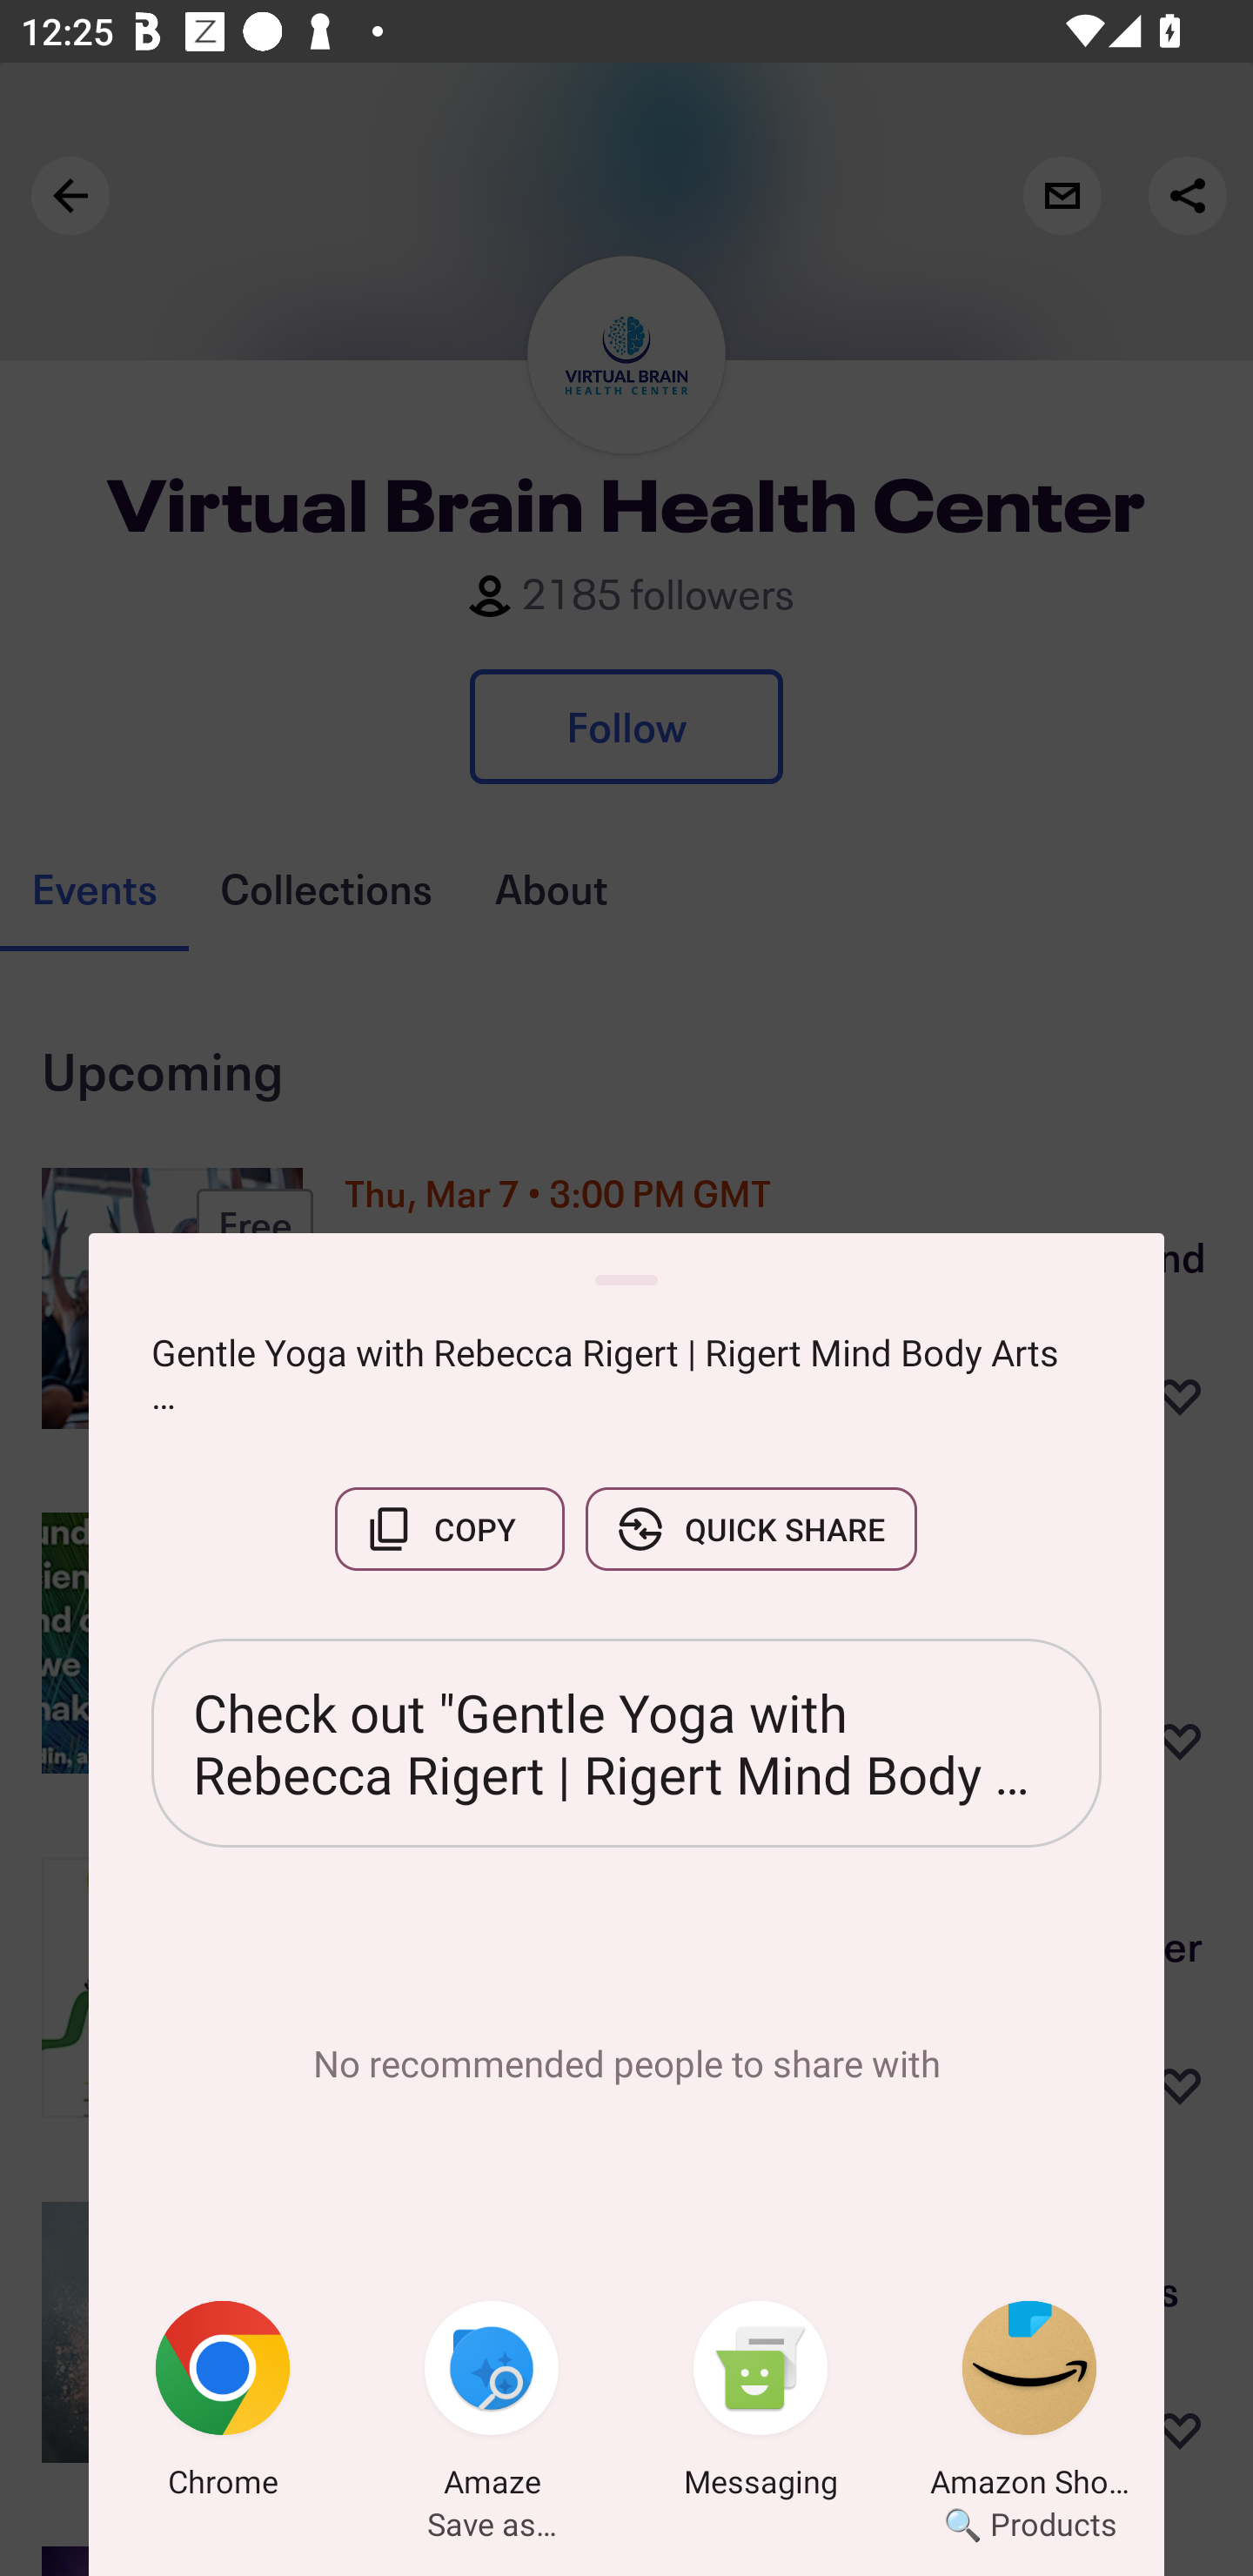 The height and width of the screenshot is (2576, 1253). I want to click on Chrome, so click(223, 2405).